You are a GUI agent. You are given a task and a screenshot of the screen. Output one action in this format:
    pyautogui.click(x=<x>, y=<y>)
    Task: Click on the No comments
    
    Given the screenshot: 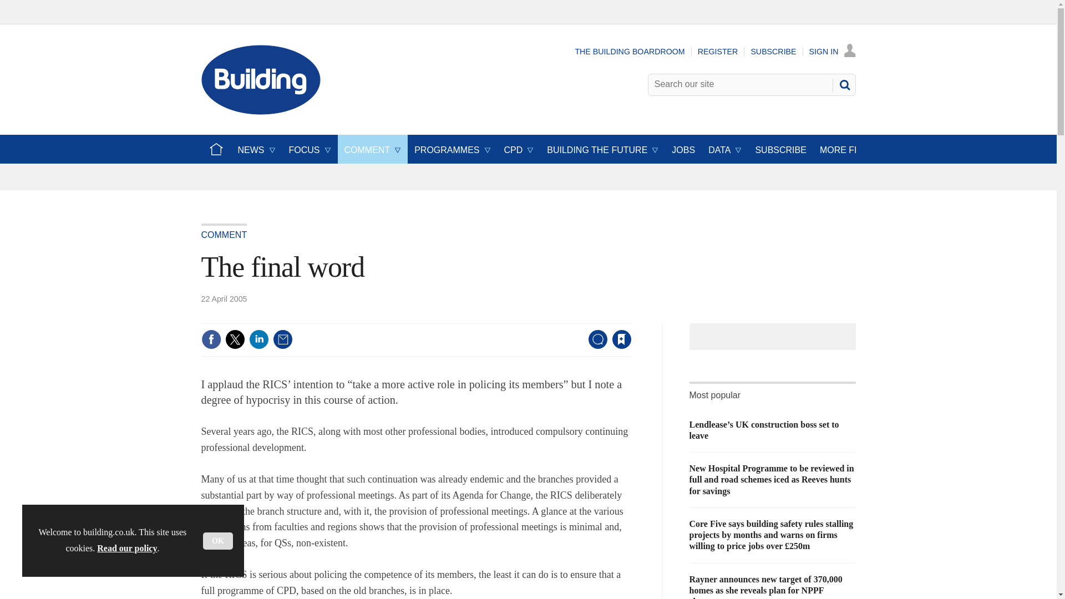 What is the action you would take?
    pyautogui.click(x=595, y=346)
    